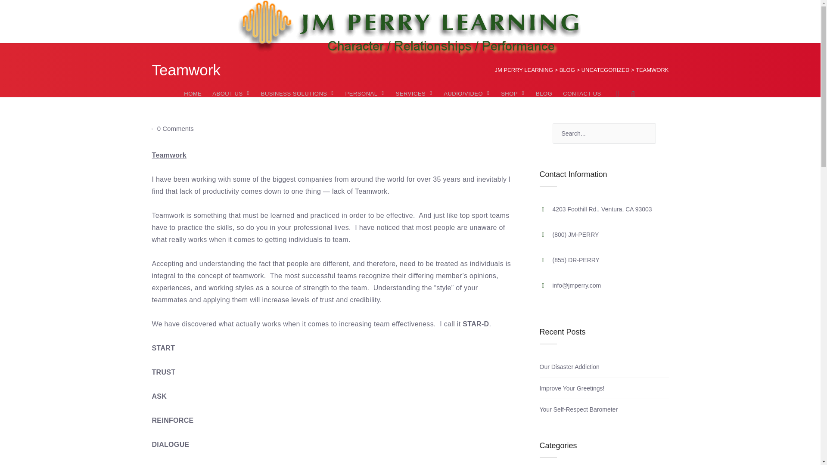 Image resolution: width=827 pixels, height=465 pixels. I want to click on UNCATEGORIZED, so click(605, 70).